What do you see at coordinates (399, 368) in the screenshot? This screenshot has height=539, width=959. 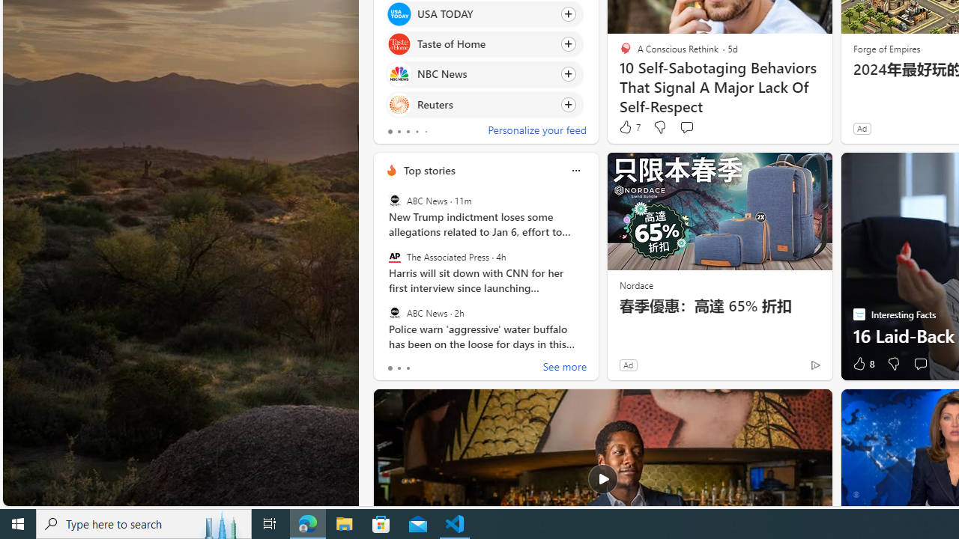 I see `tab-1` at bounding box center [399, 368].